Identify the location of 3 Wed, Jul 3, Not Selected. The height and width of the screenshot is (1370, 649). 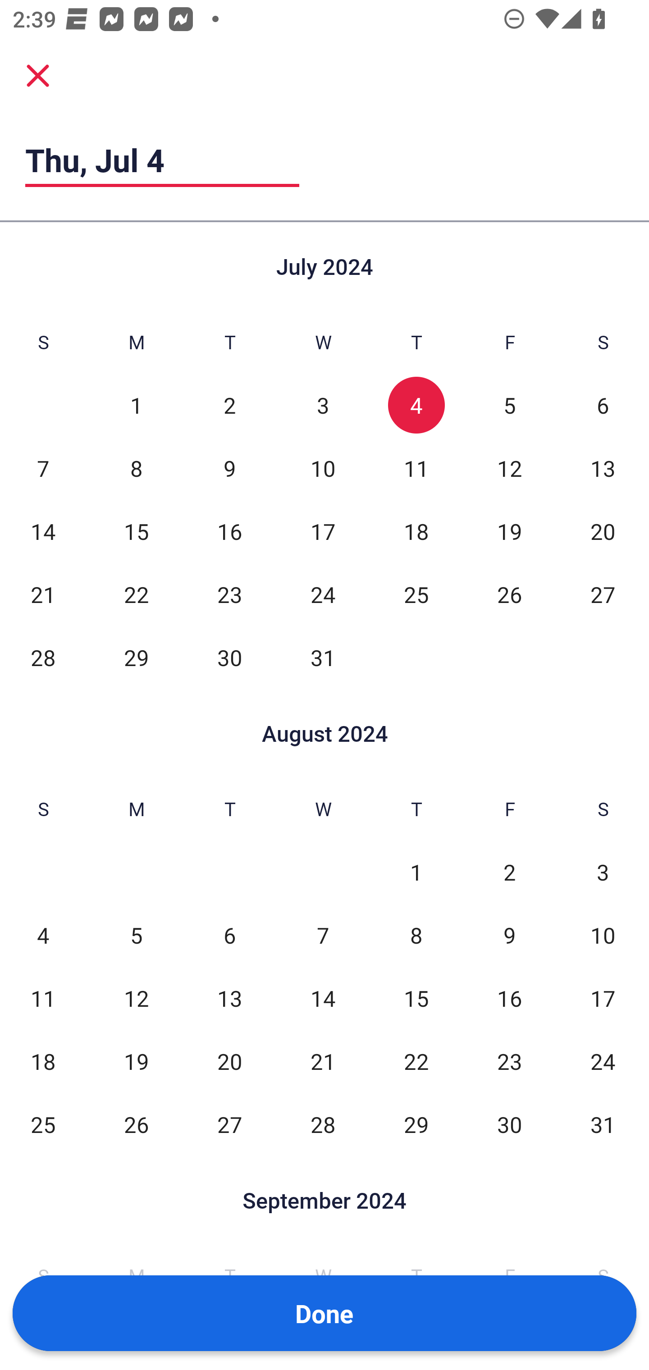
(323, 405).